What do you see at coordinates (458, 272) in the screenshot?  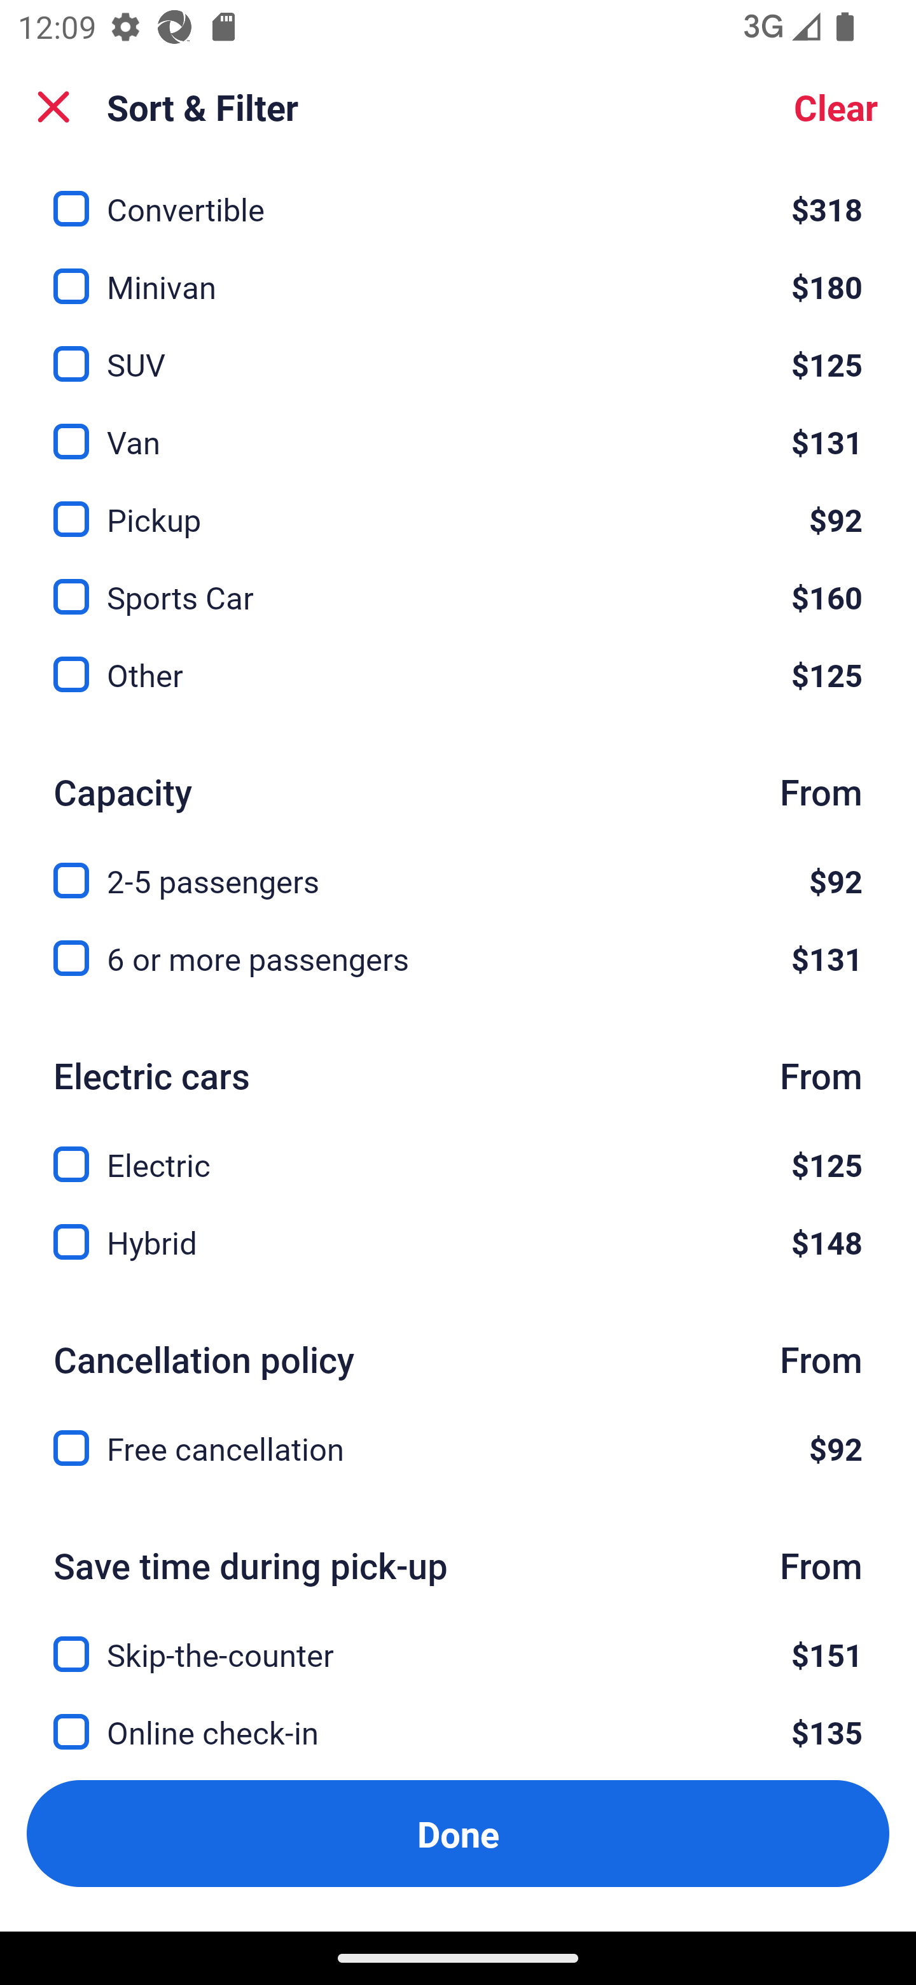 I see `Minivan, $180 Minivan $180` at bounding box center [458, 272].